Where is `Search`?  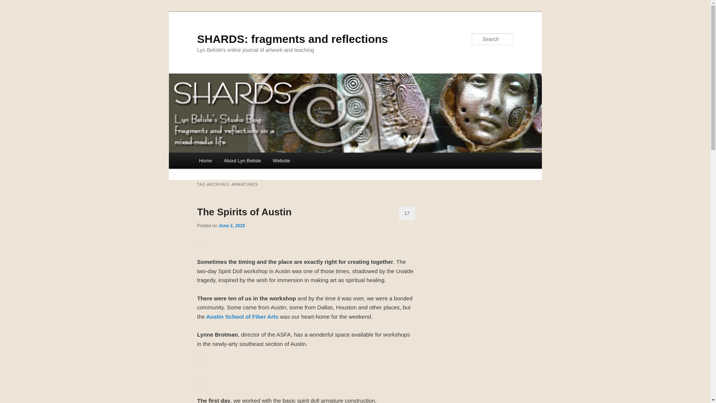 Search is located at coordinates (12, 4).